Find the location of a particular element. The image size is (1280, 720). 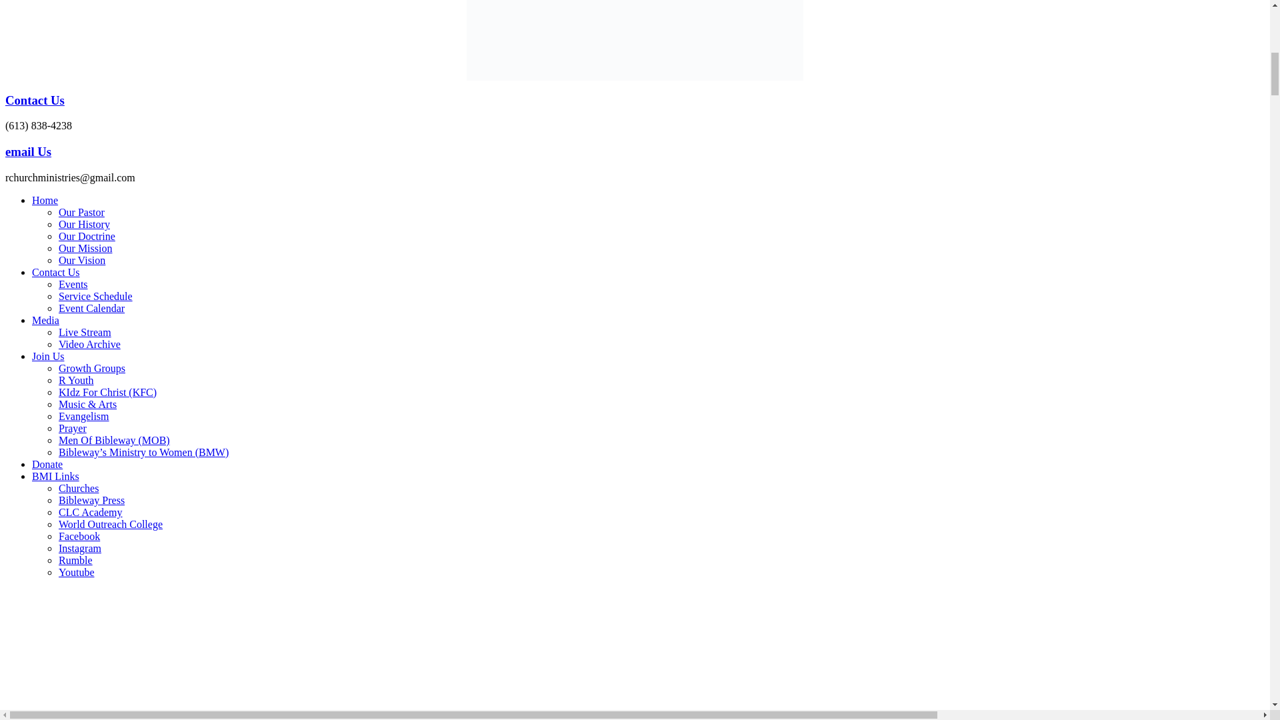

Live Stream is located at coordinates (85, 332).